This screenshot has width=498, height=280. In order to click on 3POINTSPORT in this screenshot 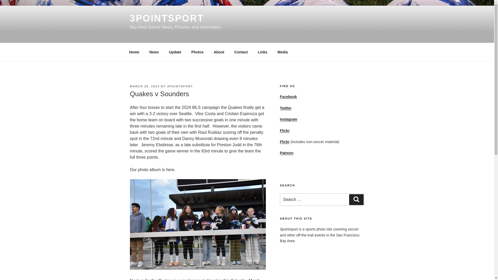, I will do `click(167, 18)`.